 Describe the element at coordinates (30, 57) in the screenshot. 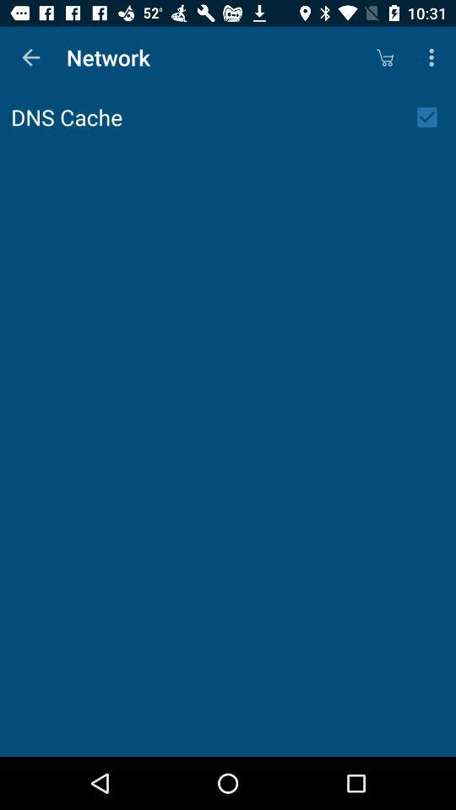

I see `tap item above the dns cache` at that location.